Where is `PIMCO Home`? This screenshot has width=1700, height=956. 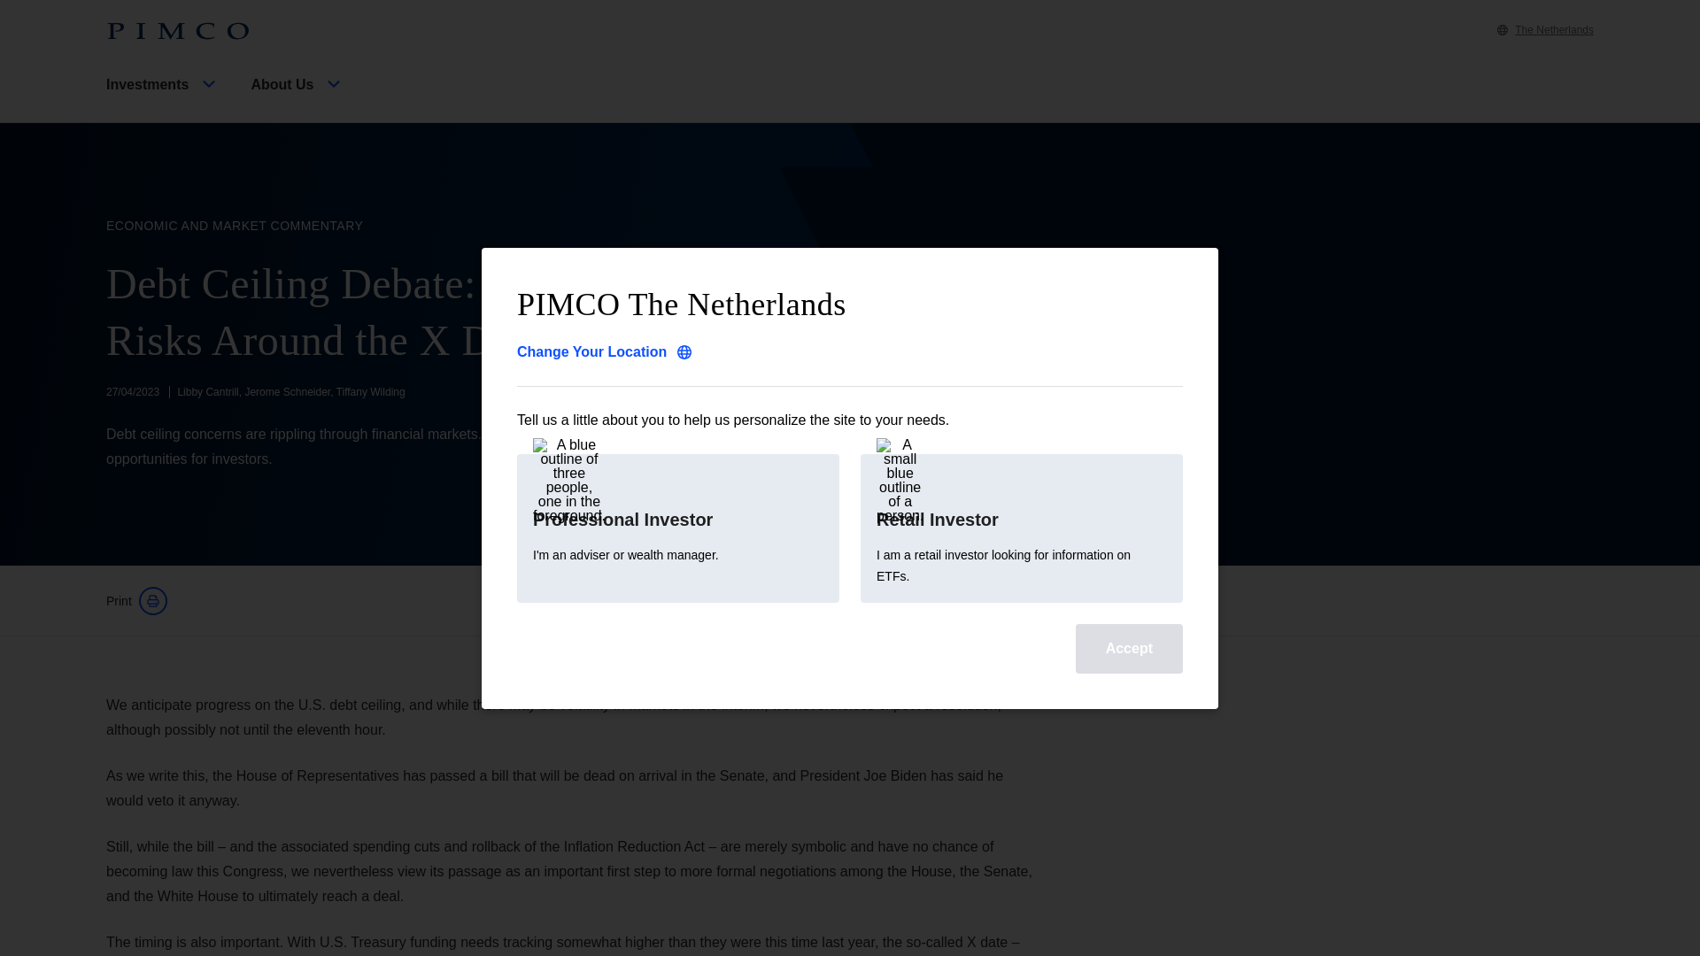 PIMCO Home is located at coordinates (177, 31).